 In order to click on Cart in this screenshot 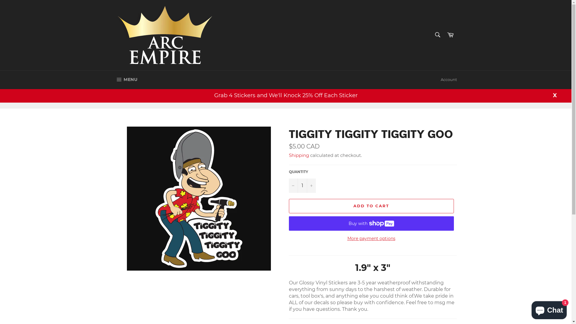, I will do `click(450, 35)`.